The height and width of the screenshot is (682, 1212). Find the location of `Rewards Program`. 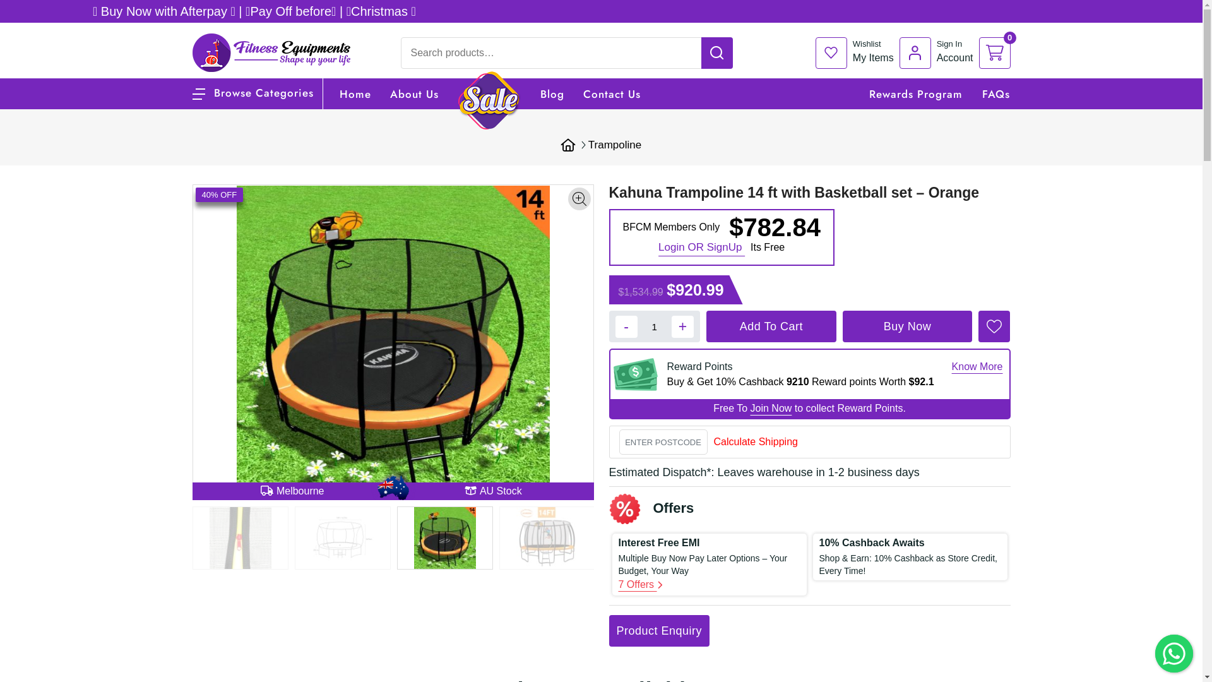

Rewards Program is located at coordinates (916, 94).